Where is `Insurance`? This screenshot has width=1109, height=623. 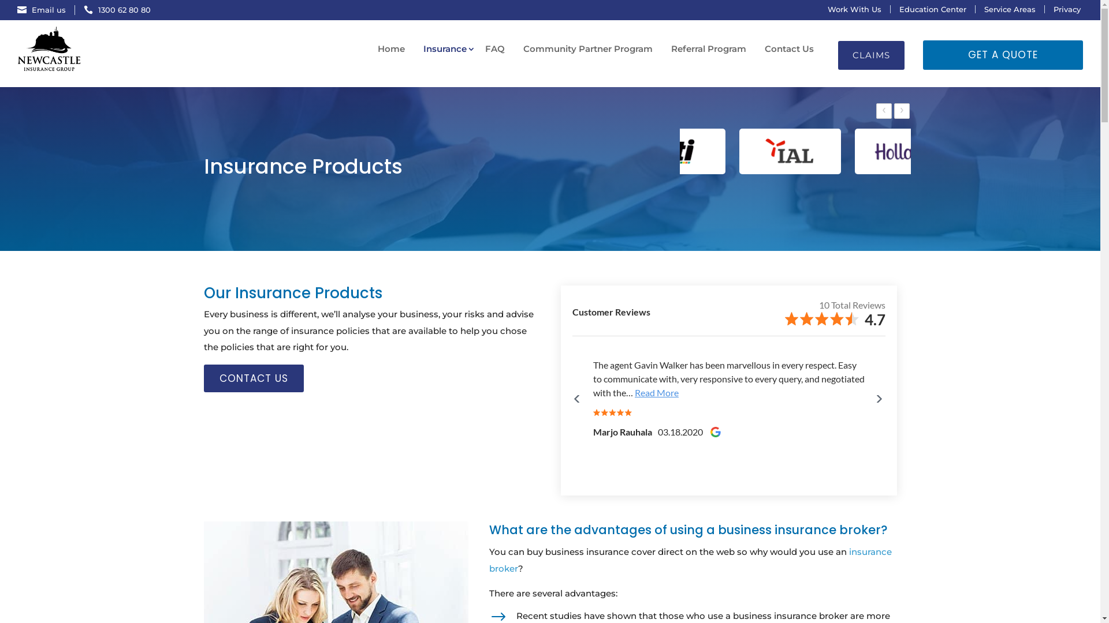
Insurance is located at coordinates (445, 48).